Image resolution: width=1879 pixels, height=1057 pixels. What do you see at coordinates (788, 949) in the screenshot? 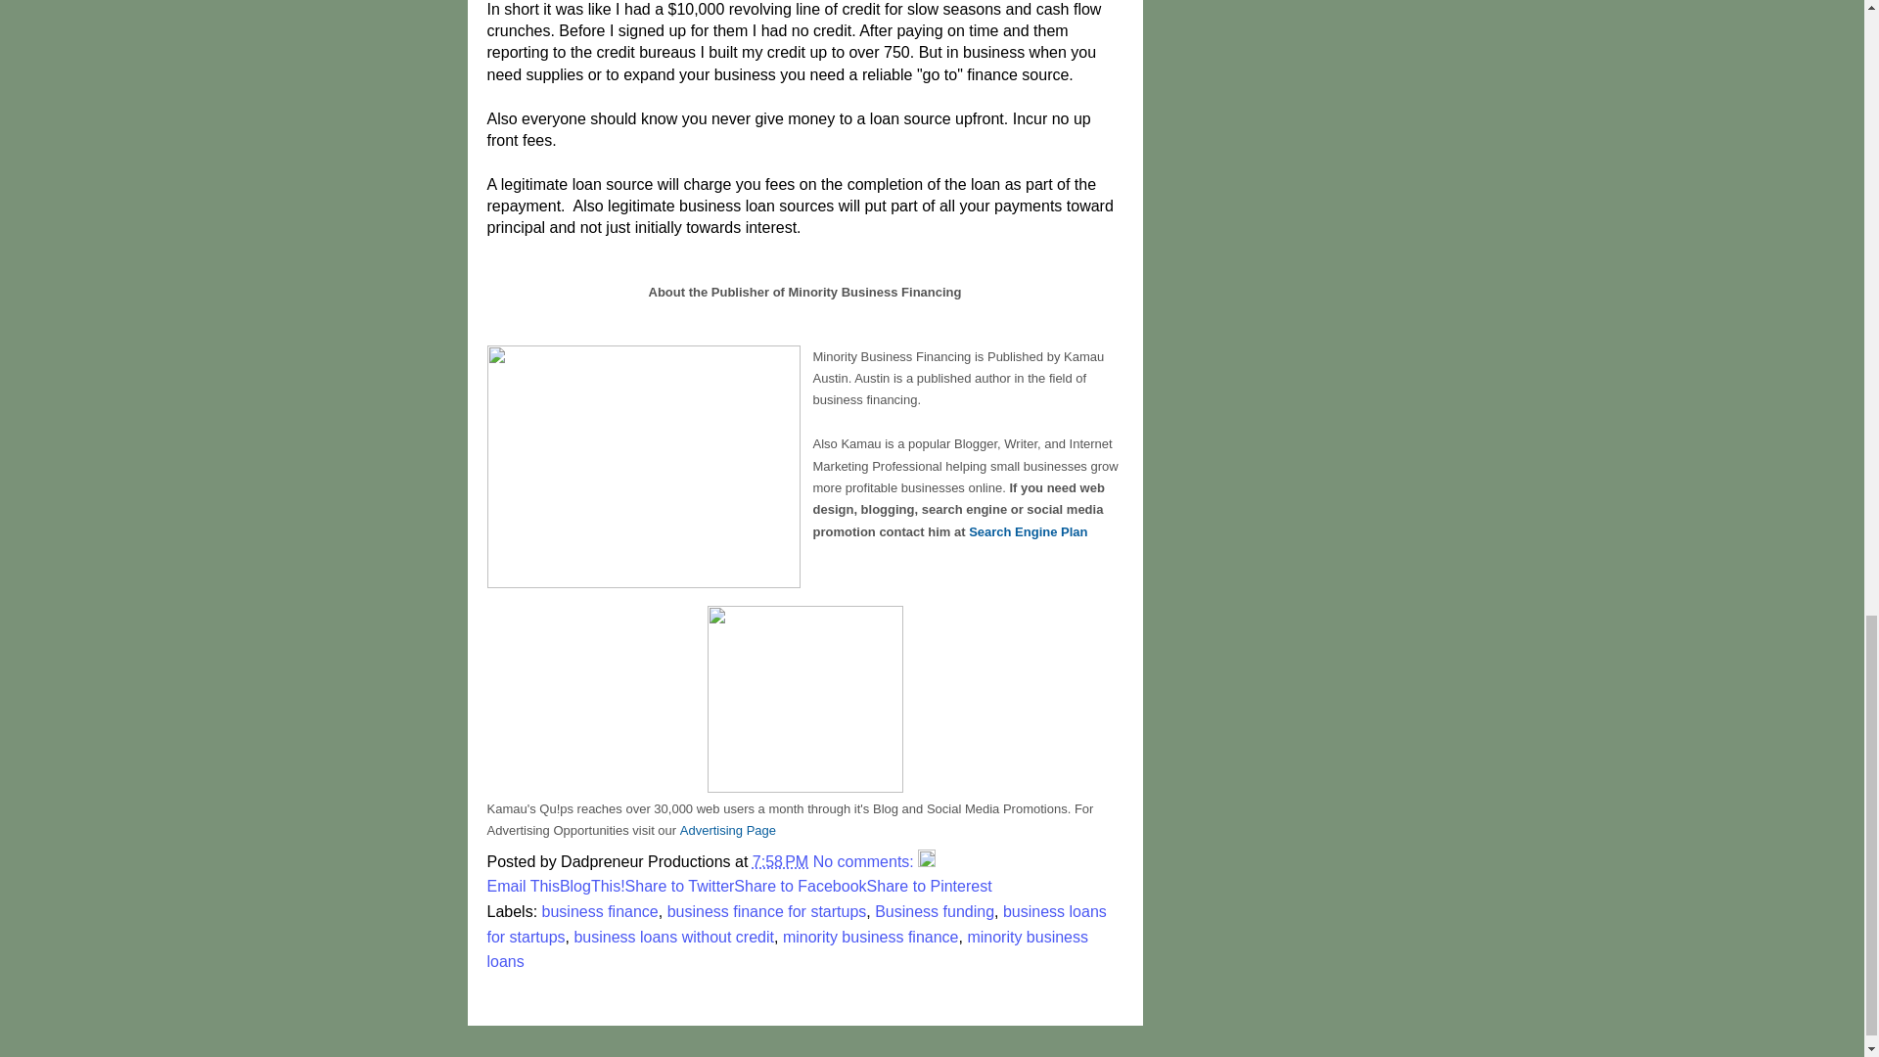
I see `minority business loans` at bounding box center [788, 949].